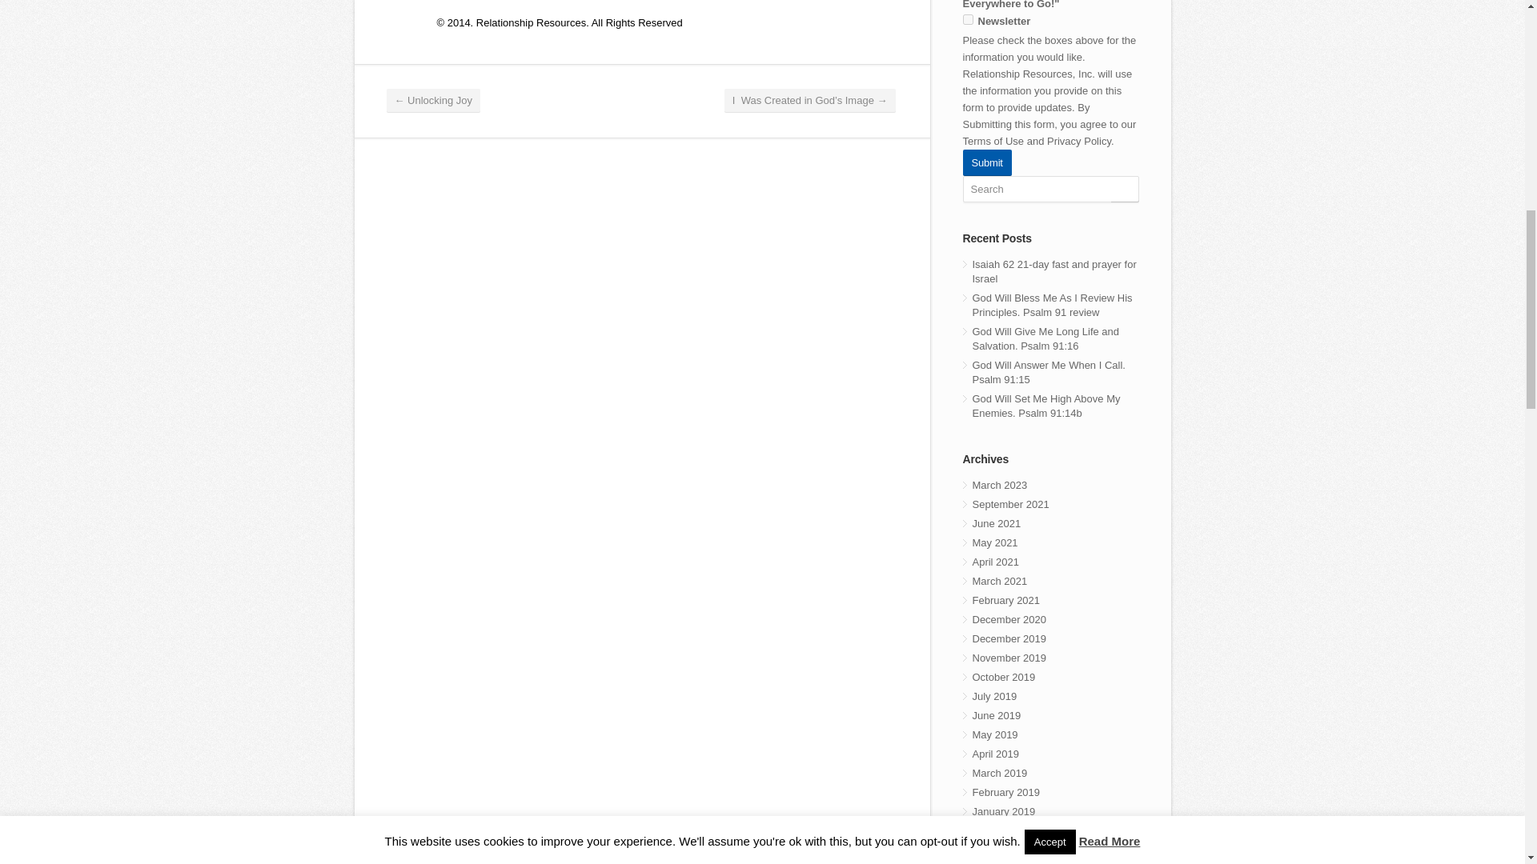 This screenshot has width=1537, height=864. I want to click on Submit, so click(986, 162).